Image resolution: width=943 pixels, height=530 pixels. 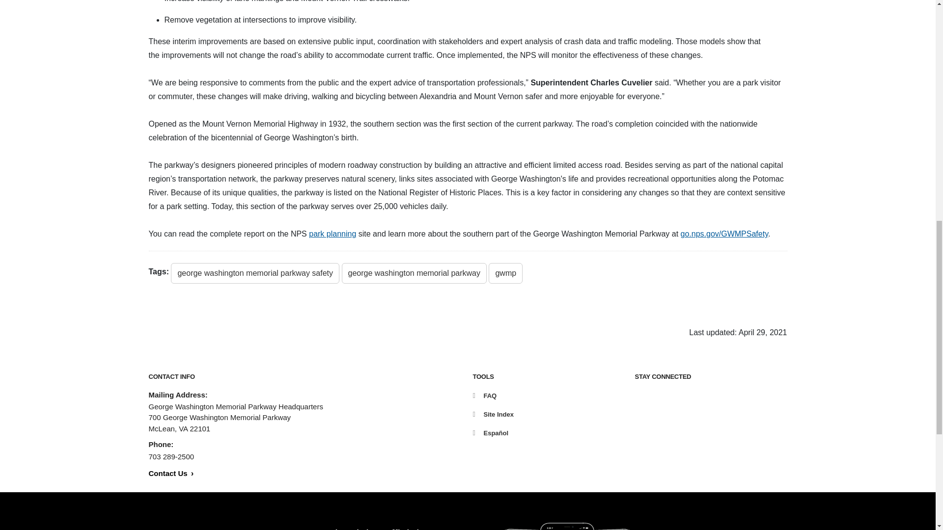 I want to click on Contact Us, so click(x=170, y=473).